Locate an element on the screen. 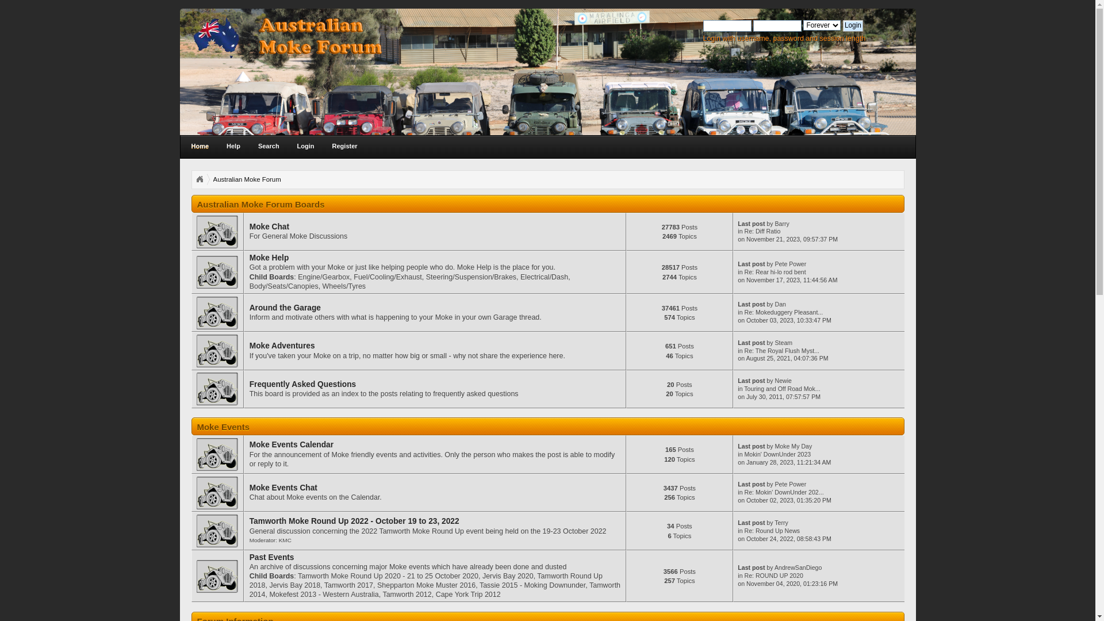 The height and width of the screenshot is (621, 1104). Re: Mokeduggery Pleasant... is located at coordinates (784, 312).